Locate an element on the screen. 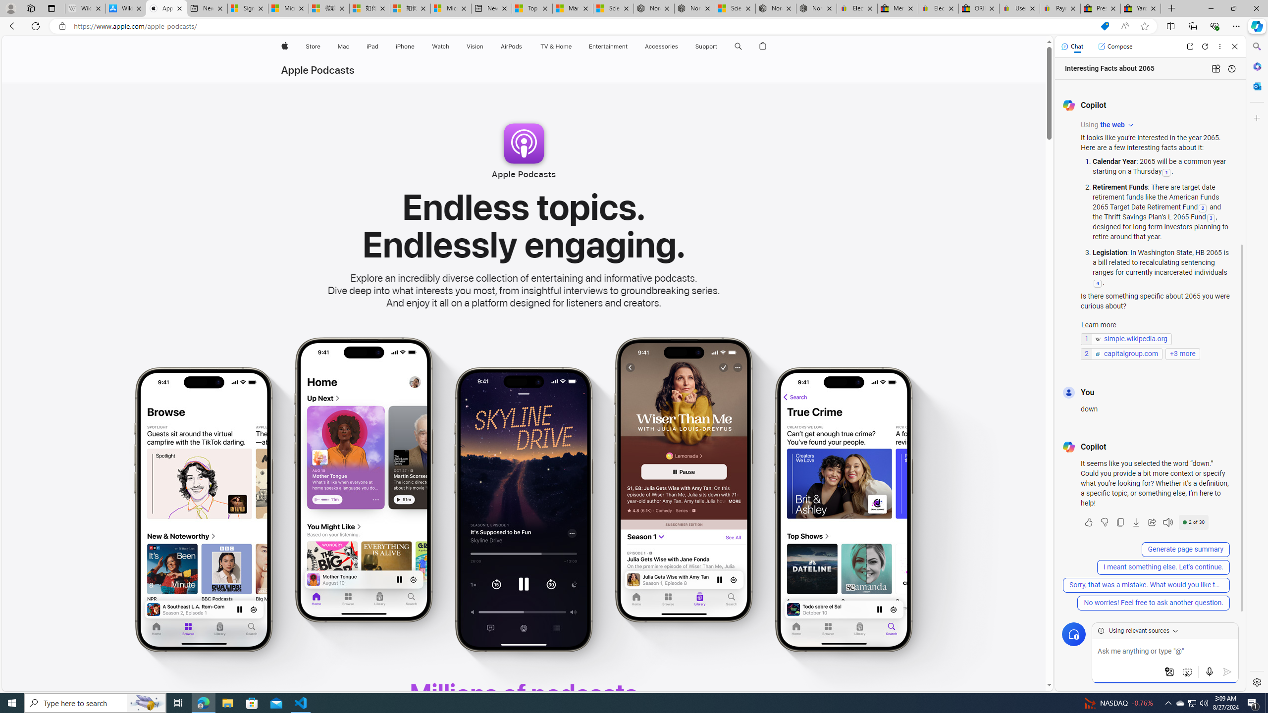 The height and width of the screenshot is (713, 1268). Accessories menu is located at coordinates (680, 47).